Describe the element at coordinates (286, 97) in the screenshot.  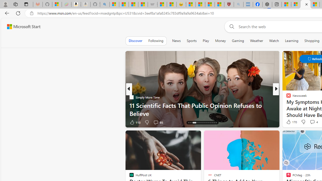
I see `Popular Mechanics` at that location.